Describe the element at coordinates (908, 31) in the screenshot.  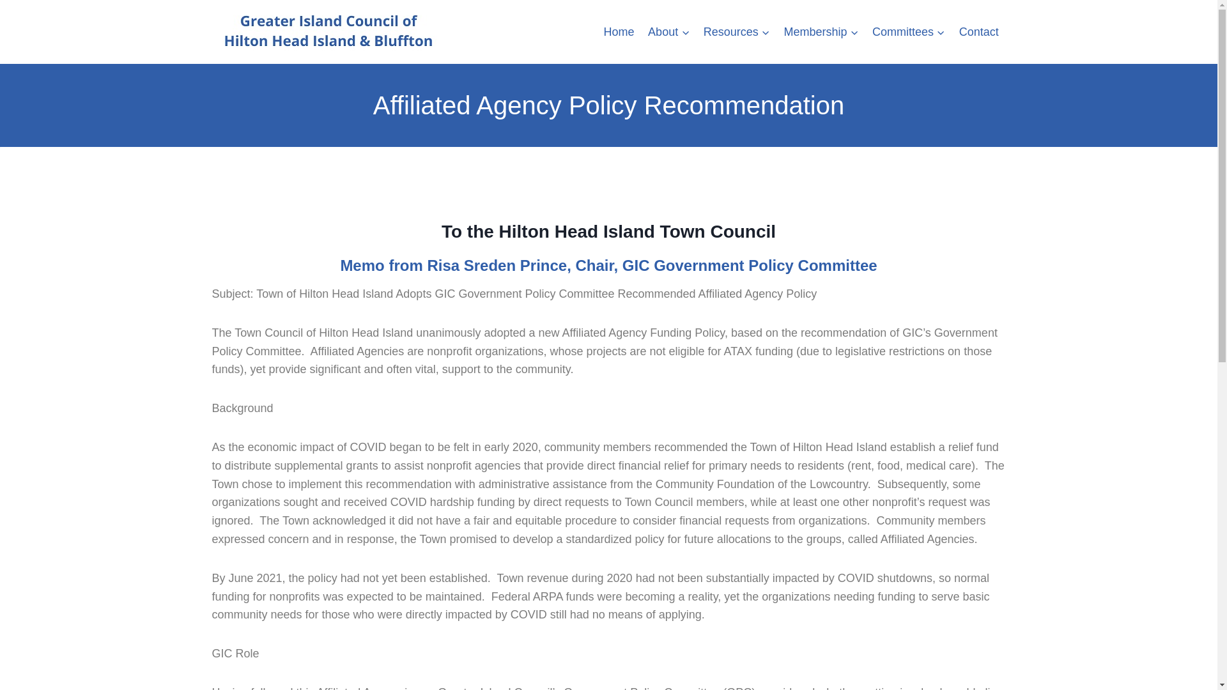
I see `Committees` at that location.